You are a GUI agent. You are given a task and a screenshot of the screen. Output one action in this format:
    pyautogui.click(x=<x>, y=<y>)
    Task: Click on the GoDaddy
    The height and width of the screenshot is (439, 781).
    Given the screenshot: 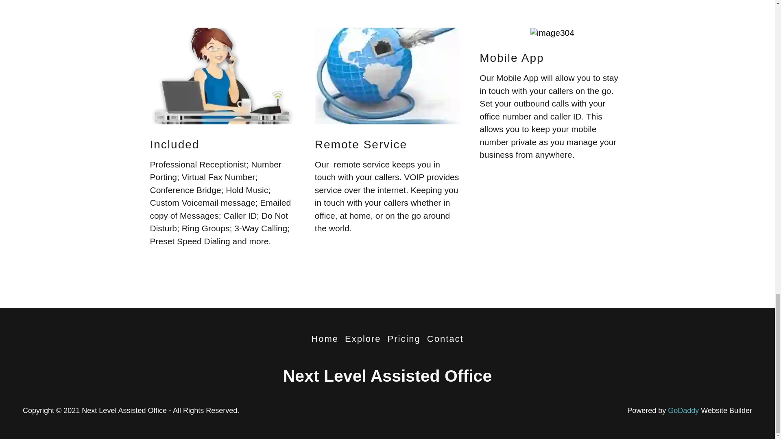 What is the action you would take?
    pyautogui.click(x=683, y=411)
    